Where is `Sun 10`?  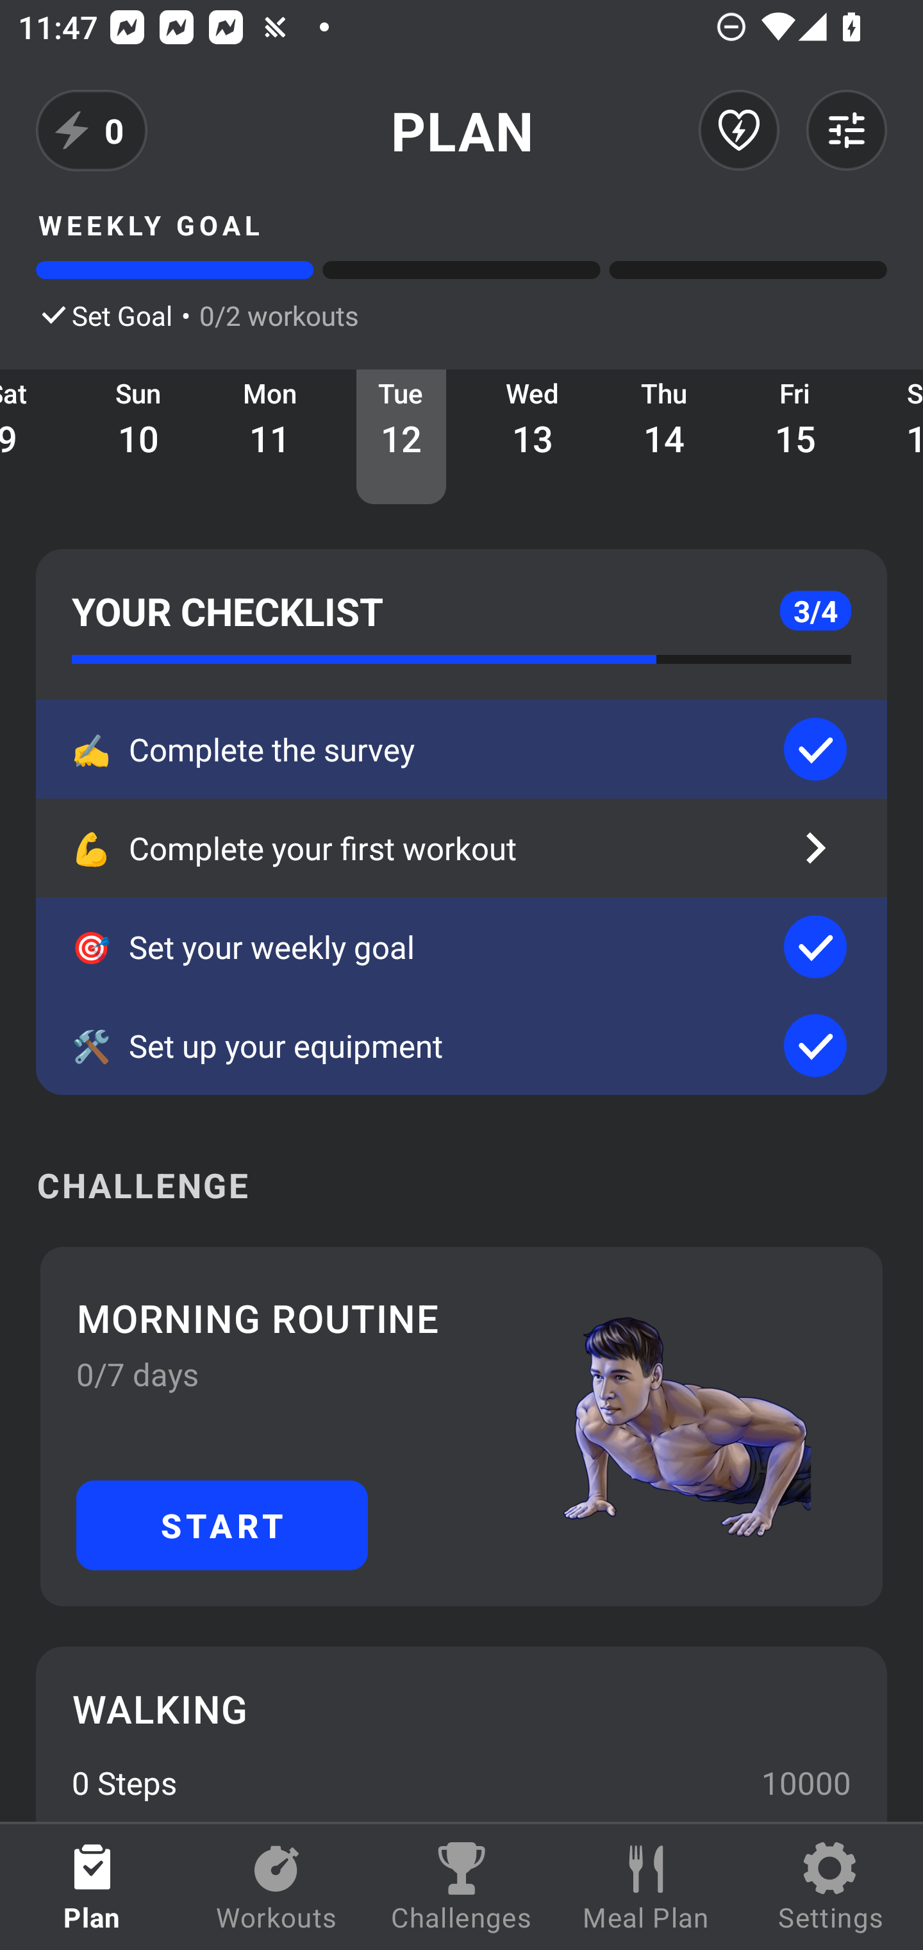
Sun 10 is located at coordinates (138, 436).